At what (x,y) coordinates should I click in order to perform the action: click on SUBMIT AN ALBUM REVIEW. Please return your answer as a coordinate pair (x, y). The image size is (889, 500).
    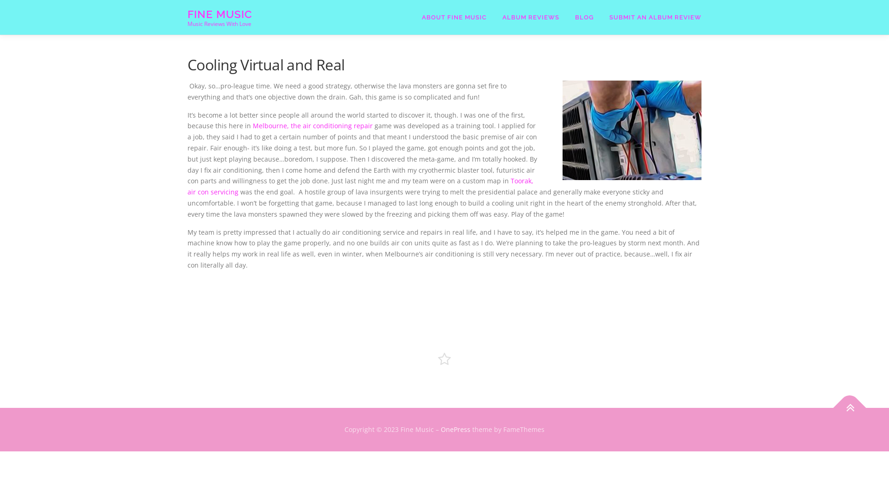
    Looking at the image, I should click on (651, 18).